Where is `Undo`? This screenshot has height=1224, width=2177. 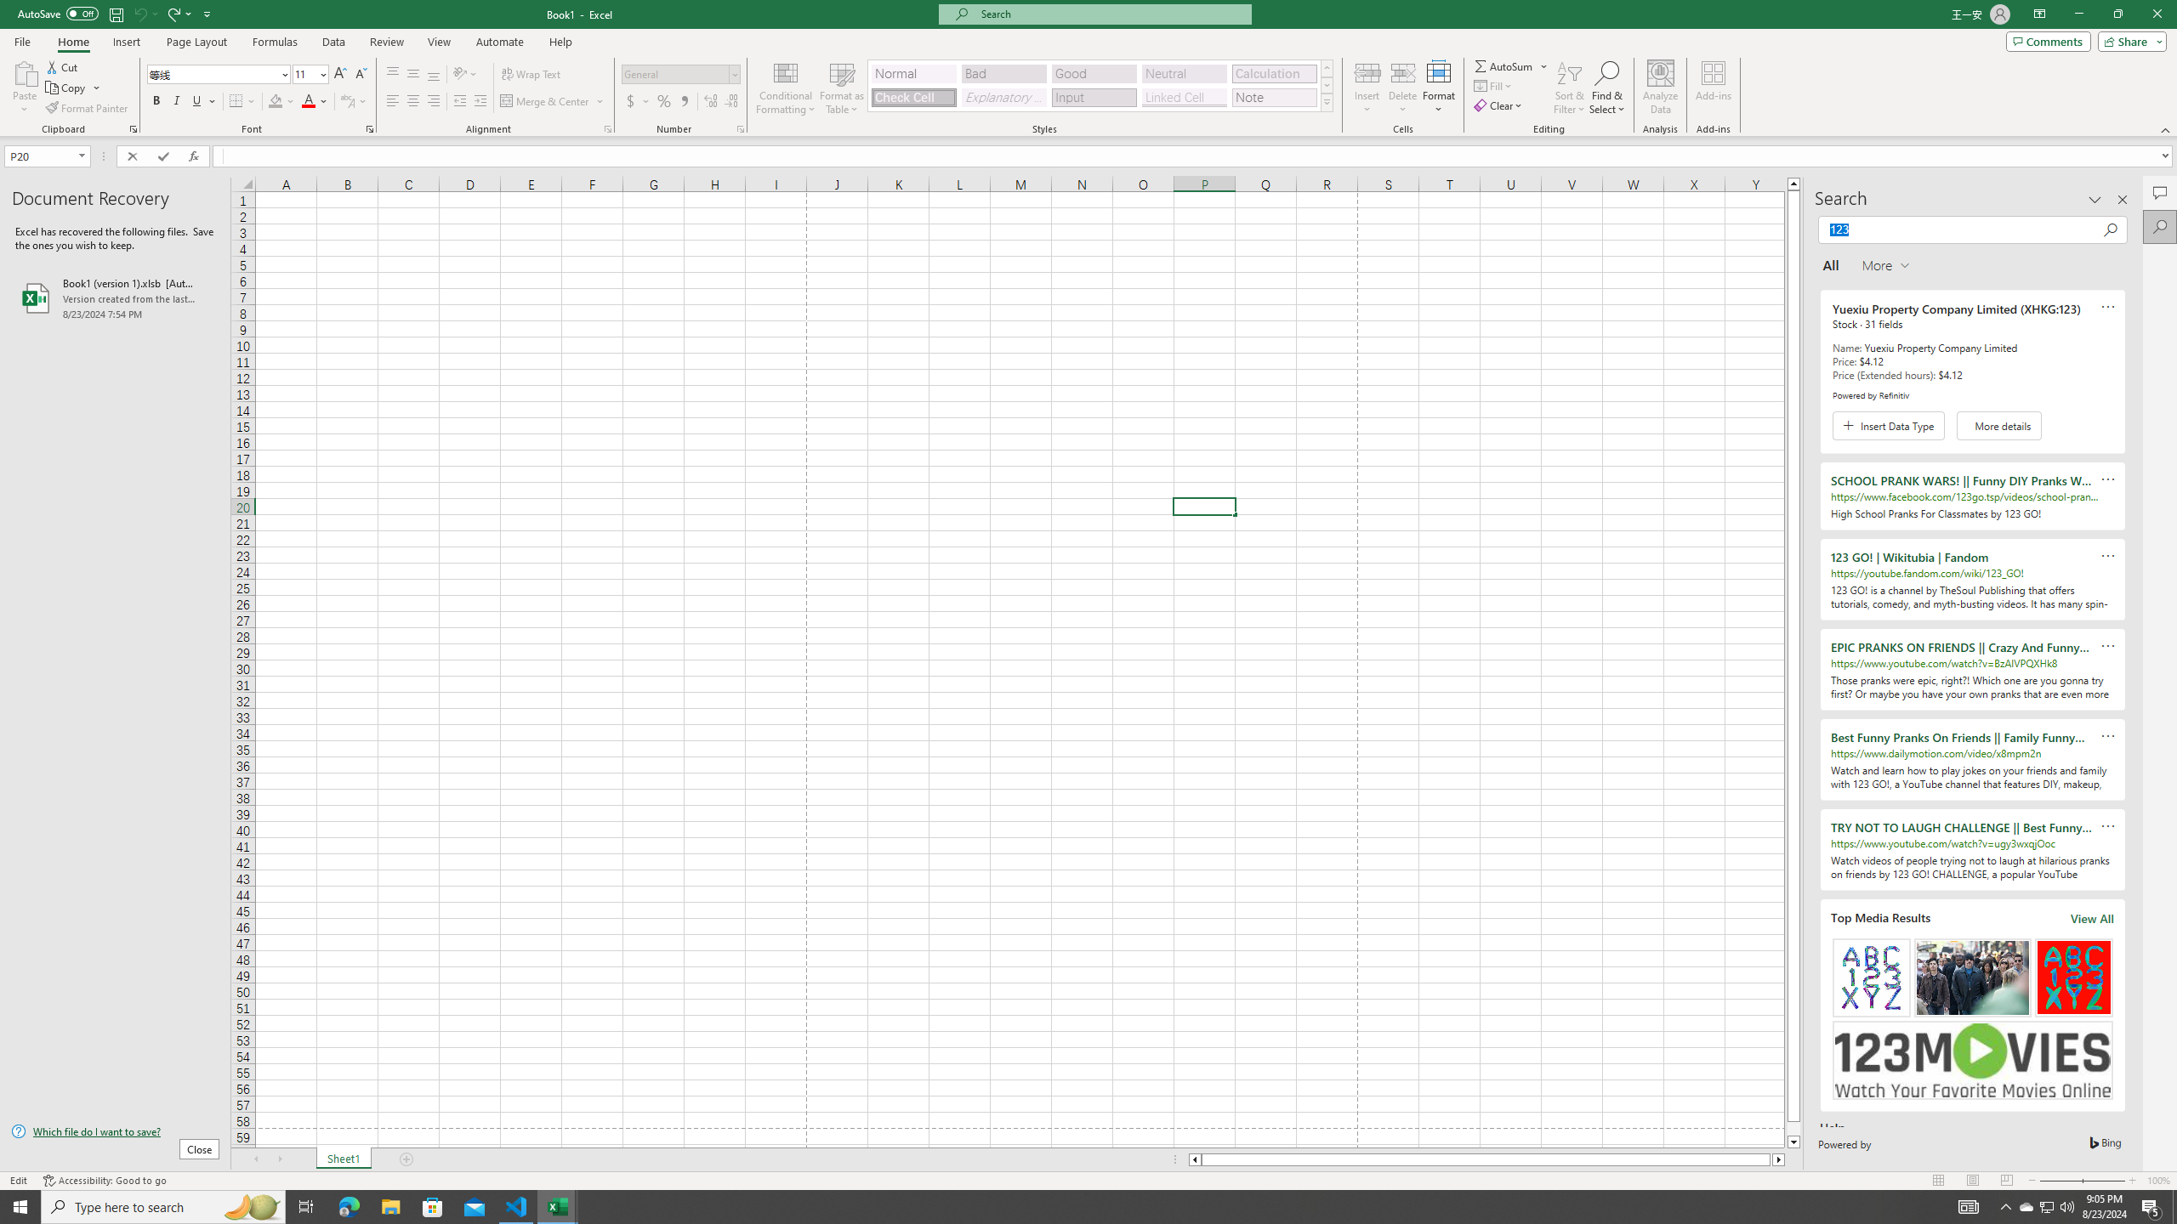 Undo is located at coordinates (139, 14).